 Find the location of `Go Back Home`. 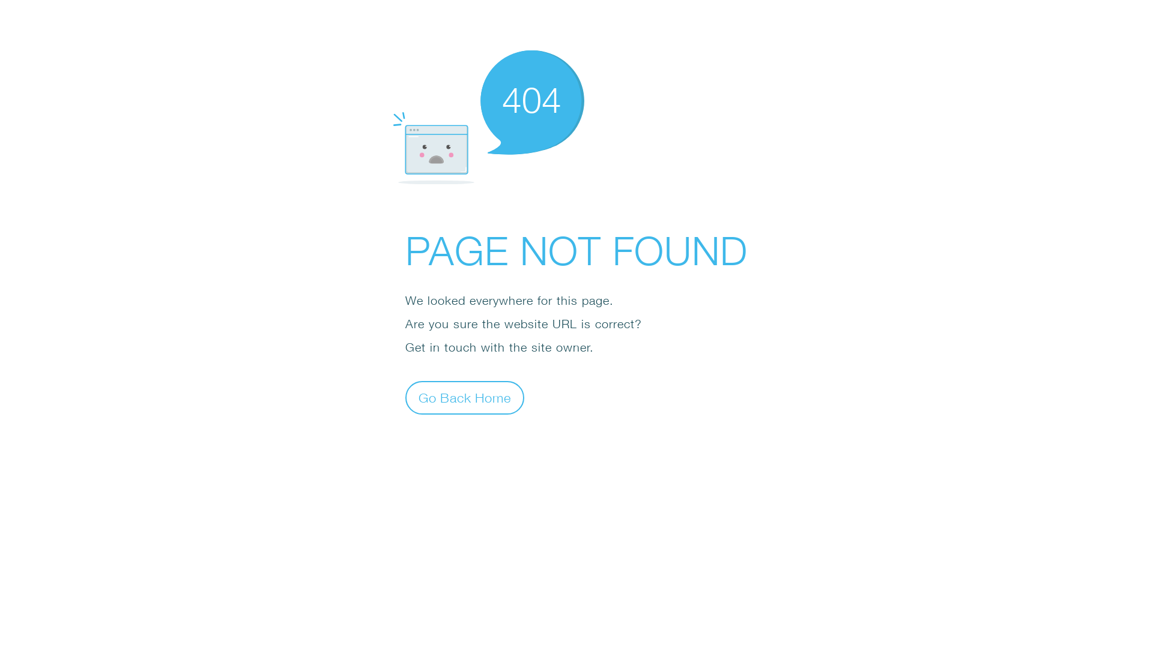

Go Back Home is located at coordinates (465, 397).